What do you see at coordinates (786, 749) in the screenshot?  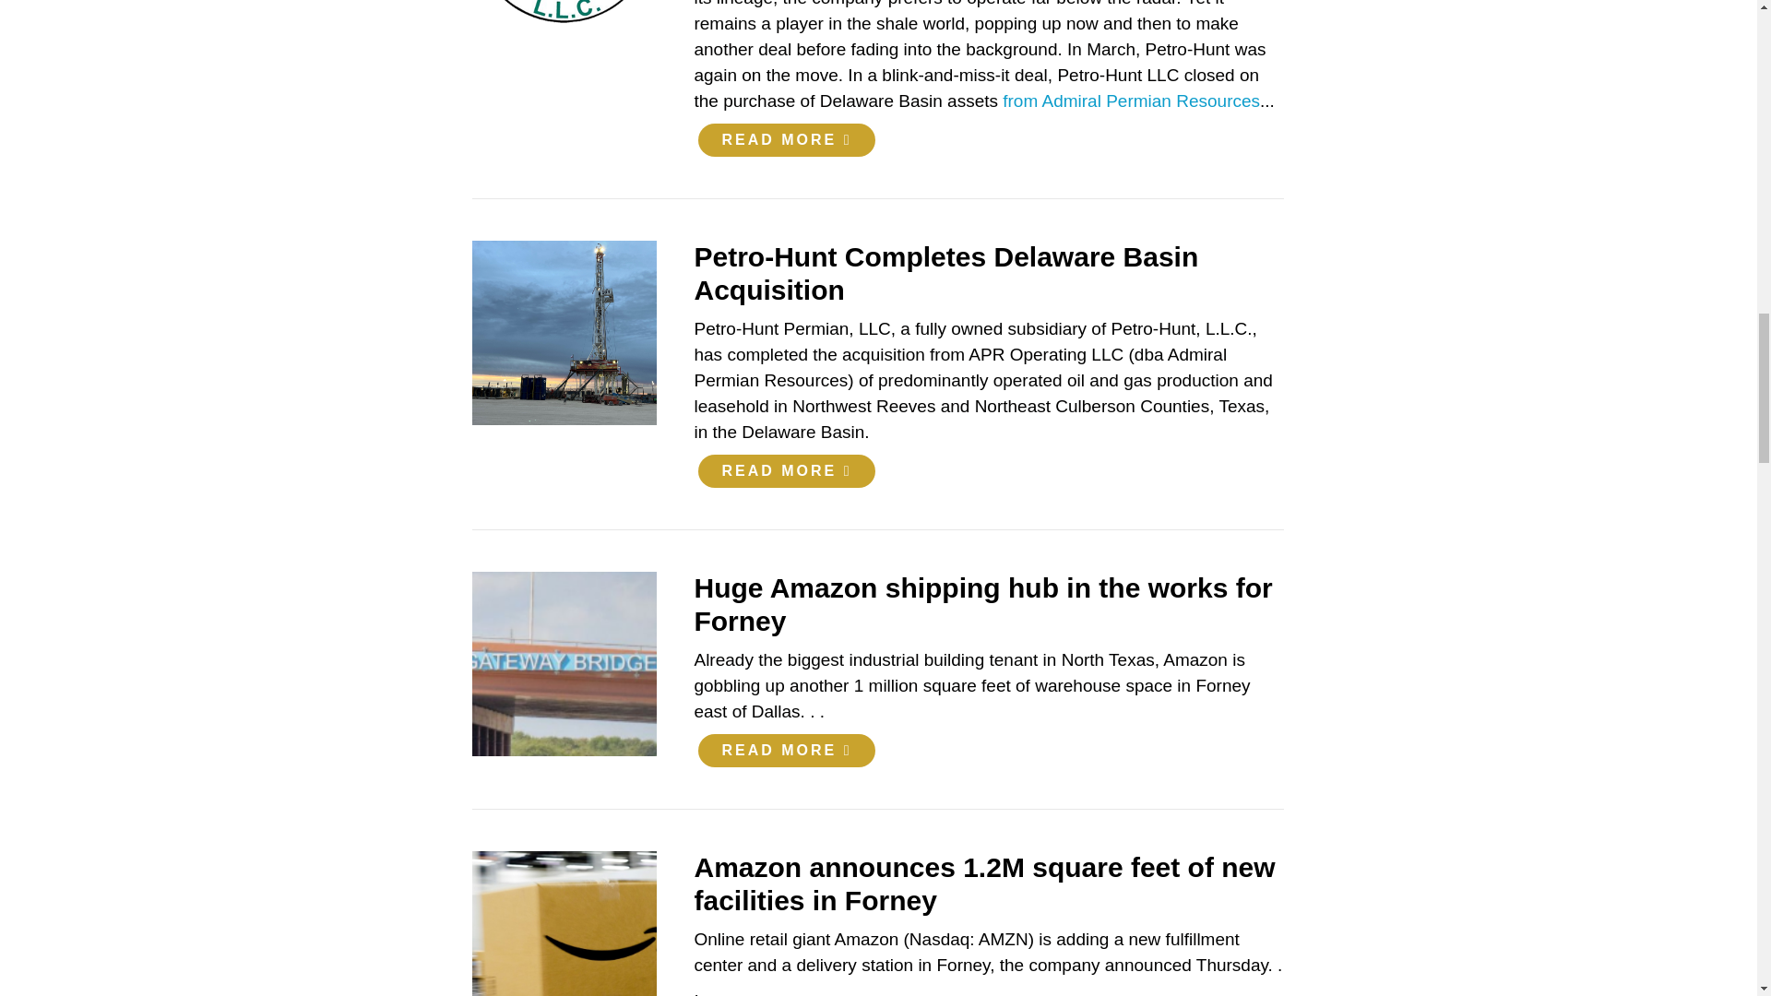 I see `READ MORE` at bounding box center [786, 749].